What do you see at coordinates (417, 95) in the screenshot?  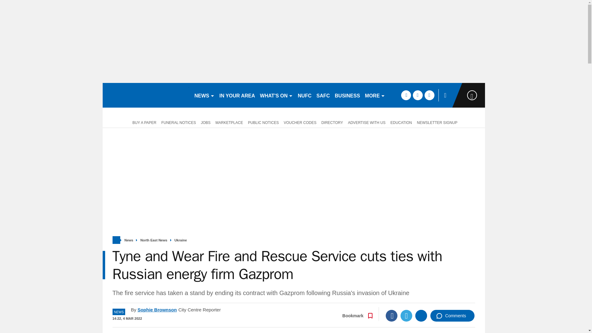 I see `twitter` at bounding box center [417, 95].